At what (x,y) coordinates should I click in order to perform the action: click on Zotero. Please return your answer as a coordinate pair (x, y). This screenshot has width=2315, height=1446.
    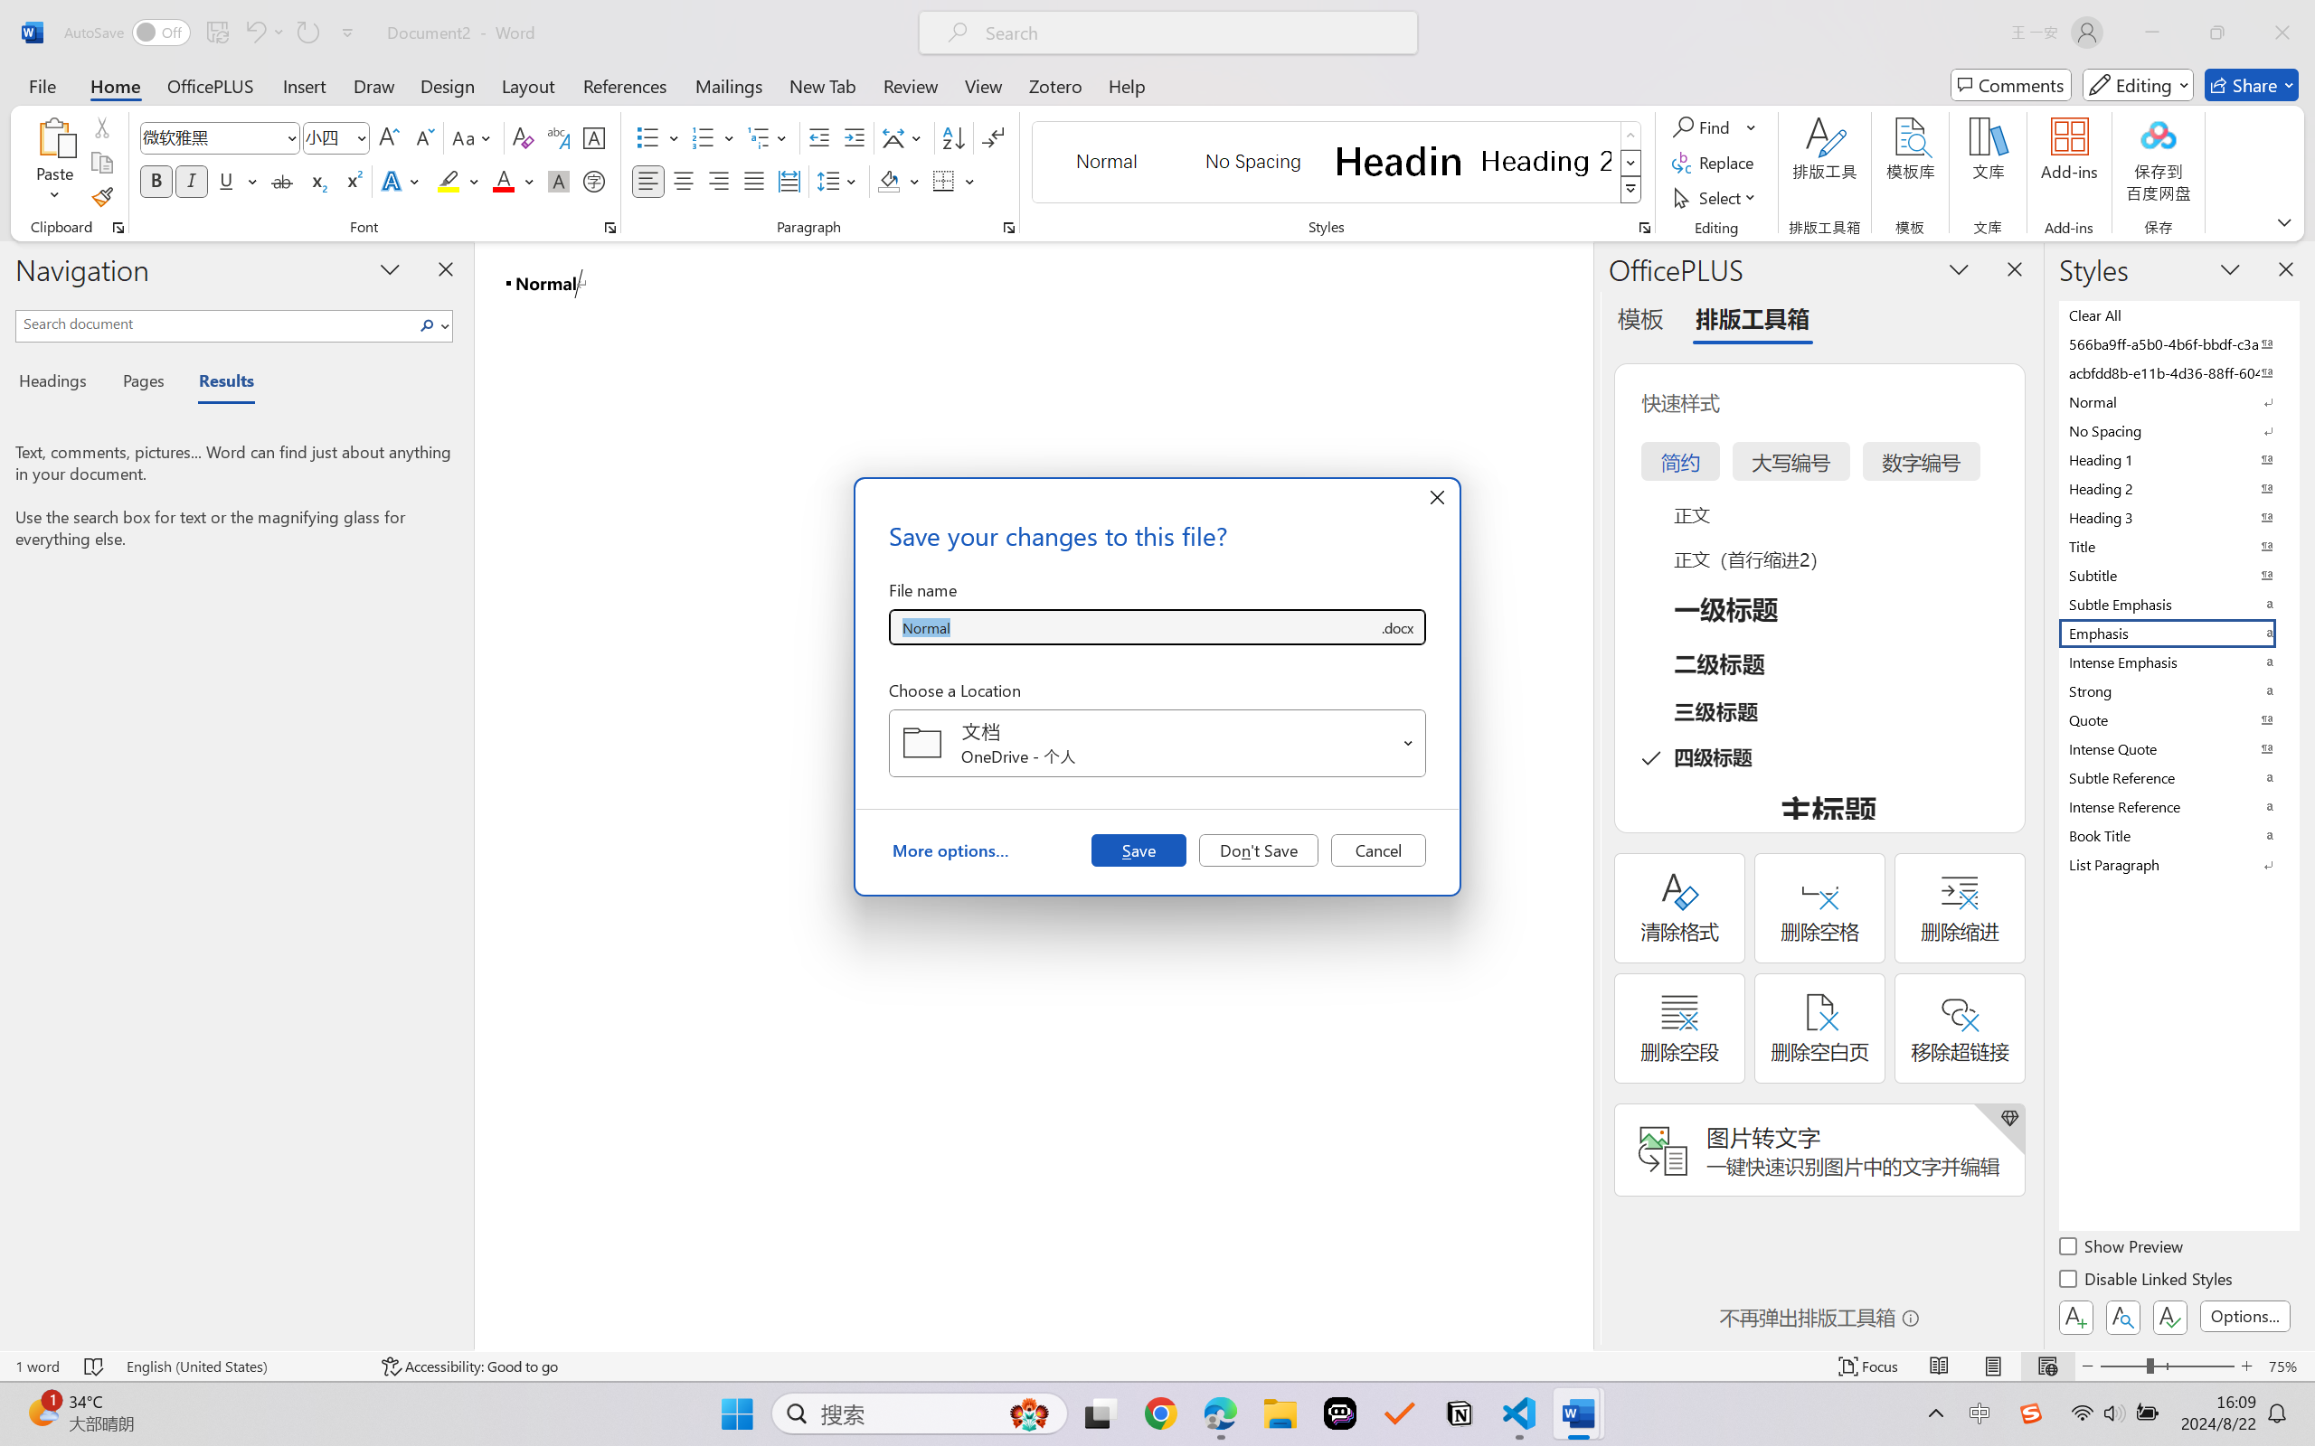
    Looking at the image, I should click on (1054, 85).